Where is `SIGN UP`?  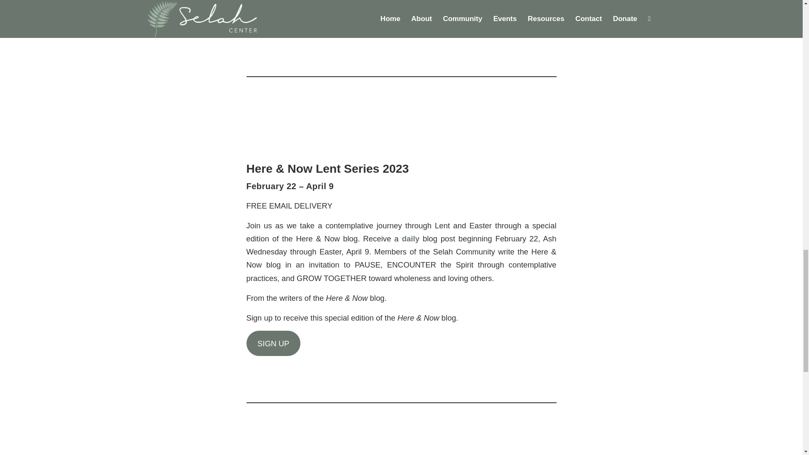 SIGN UP is located at coordinates (273, 343).